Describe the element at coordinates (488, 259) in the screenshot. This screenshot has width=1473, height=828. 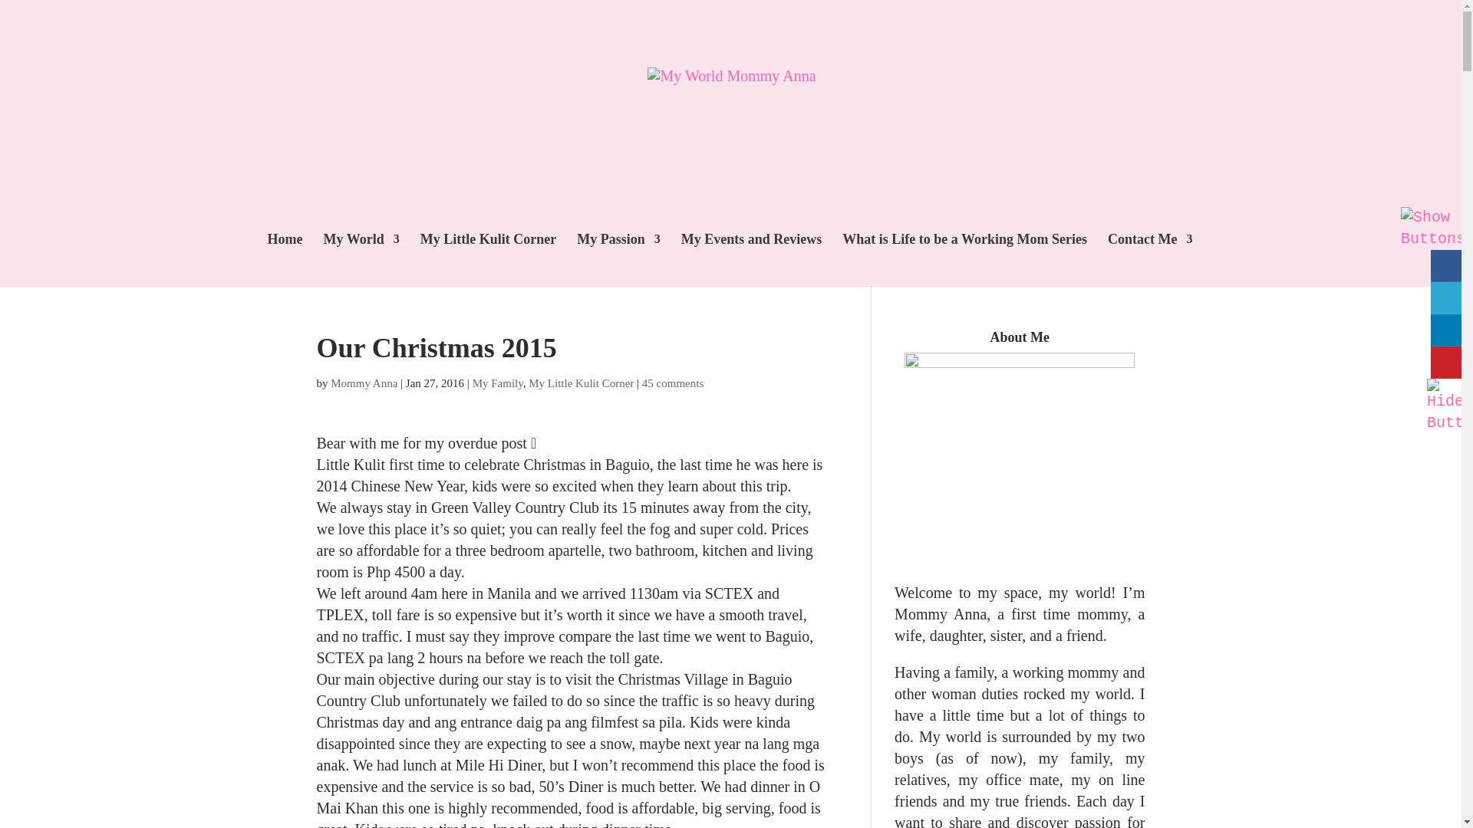
I see `My Little Kulit Corner` at that location.